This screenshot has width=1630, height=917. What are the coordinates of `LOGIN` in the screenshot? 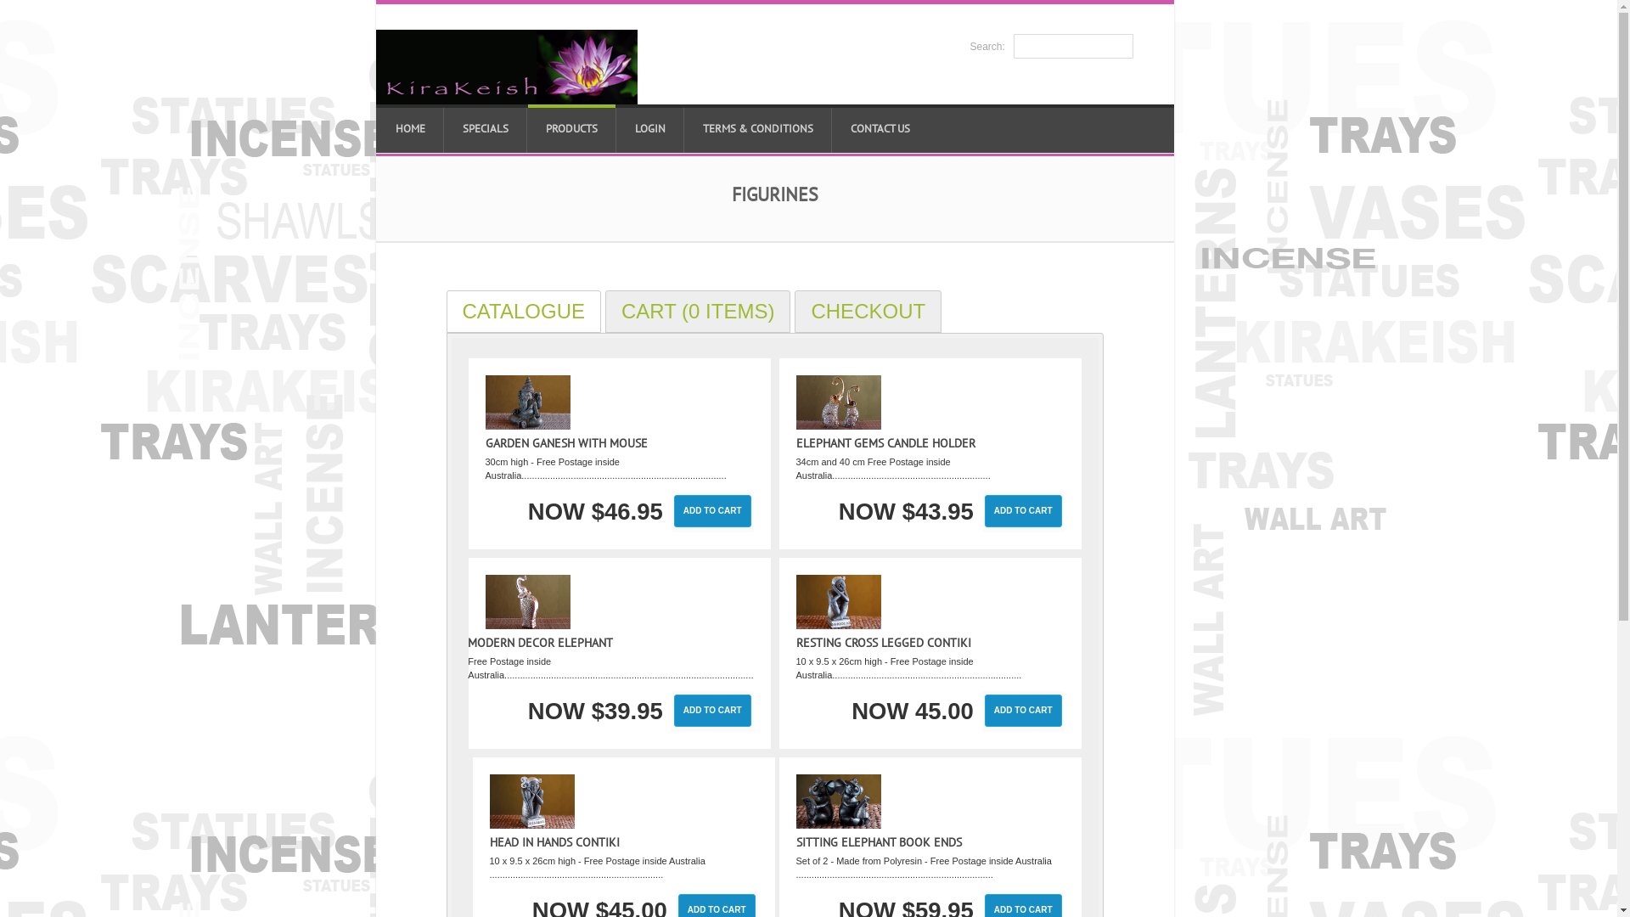 It's located at (649, 129).